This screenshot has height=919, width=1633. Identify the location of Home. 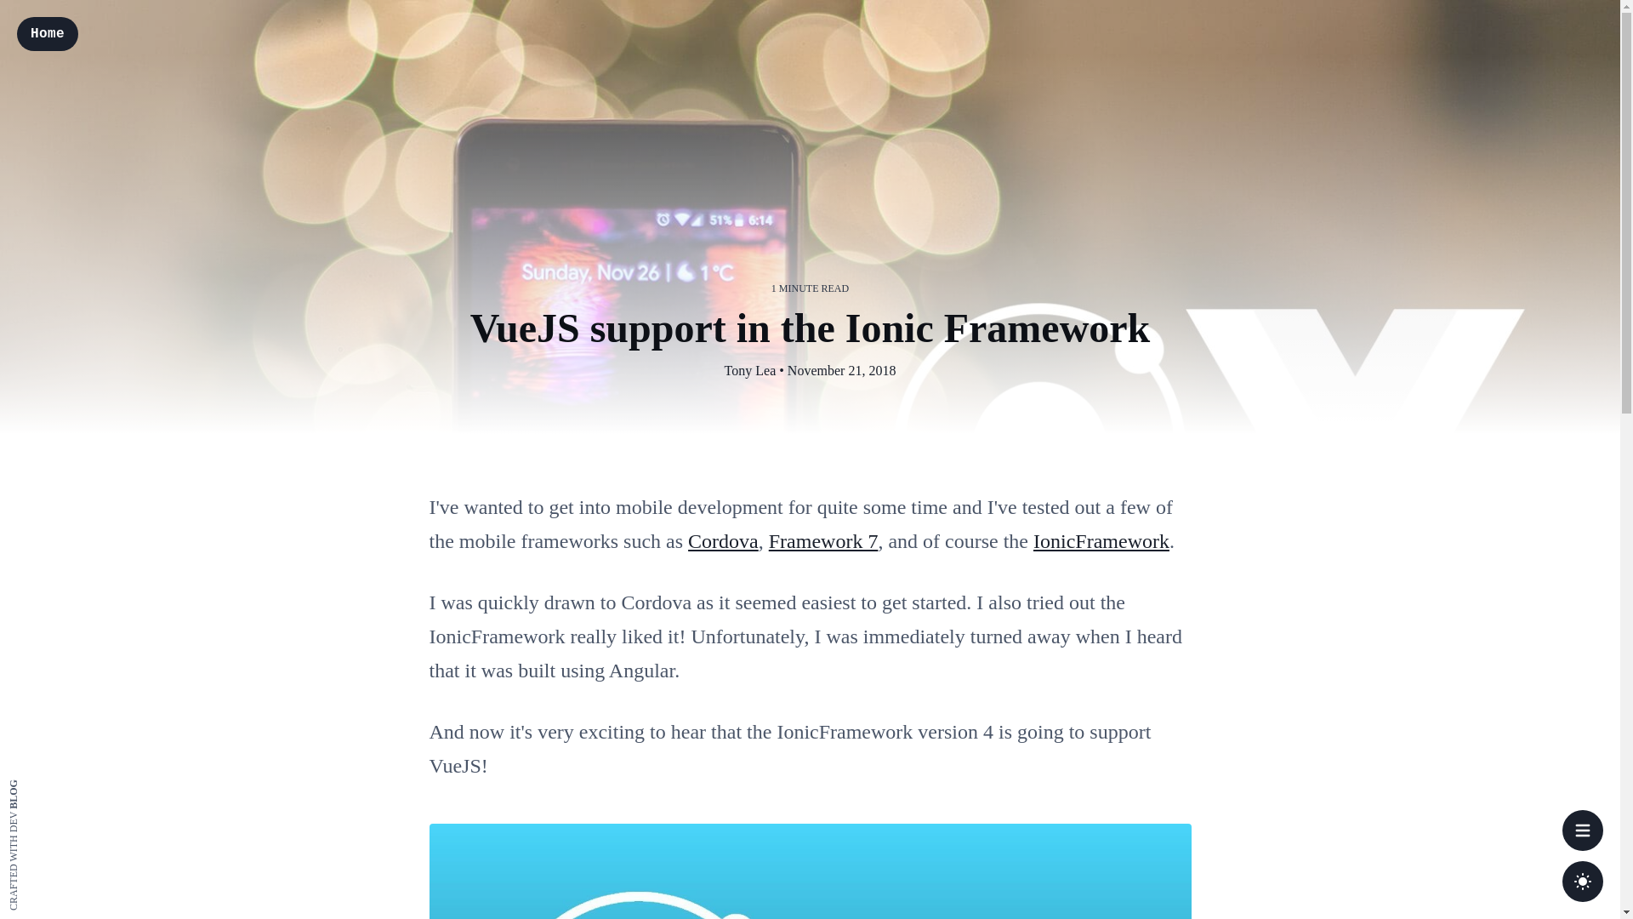
(48, 34).